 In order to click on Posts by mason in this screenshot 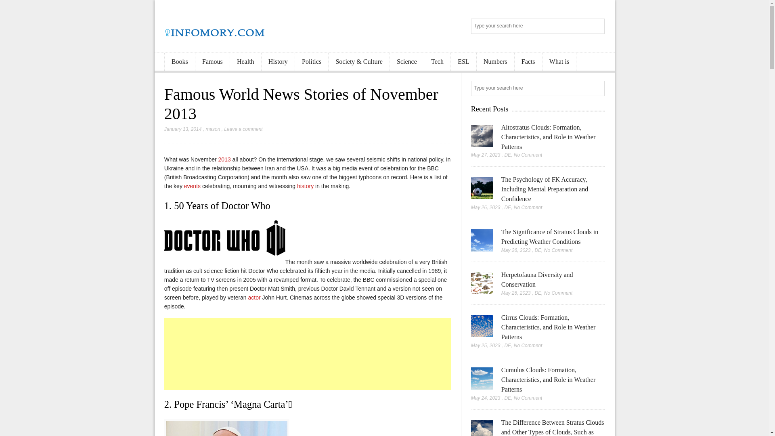, I will do `click(212, 129)`.